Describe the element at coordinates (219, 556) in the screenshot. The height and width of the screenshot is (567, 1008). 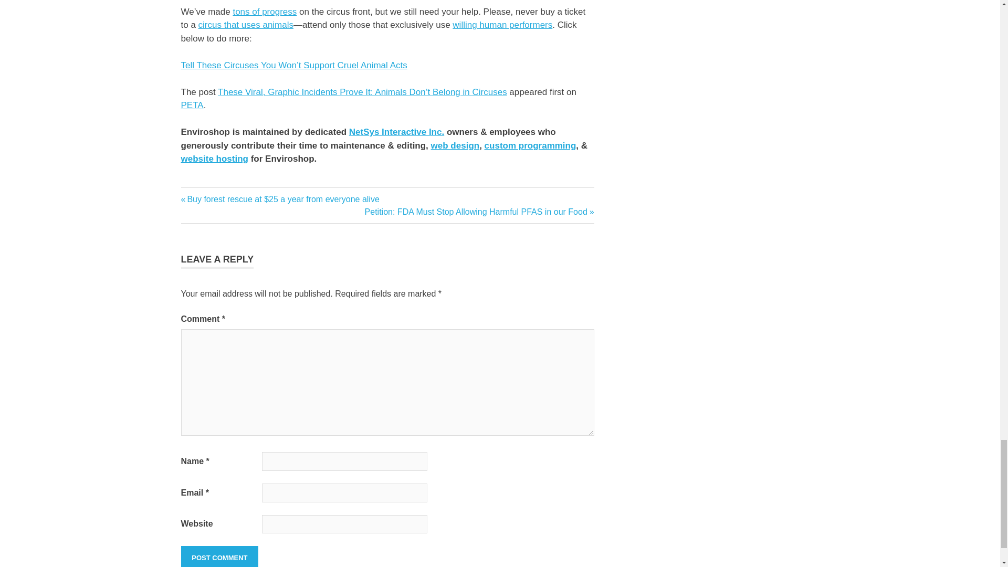
I see `Post Comment` at that location.